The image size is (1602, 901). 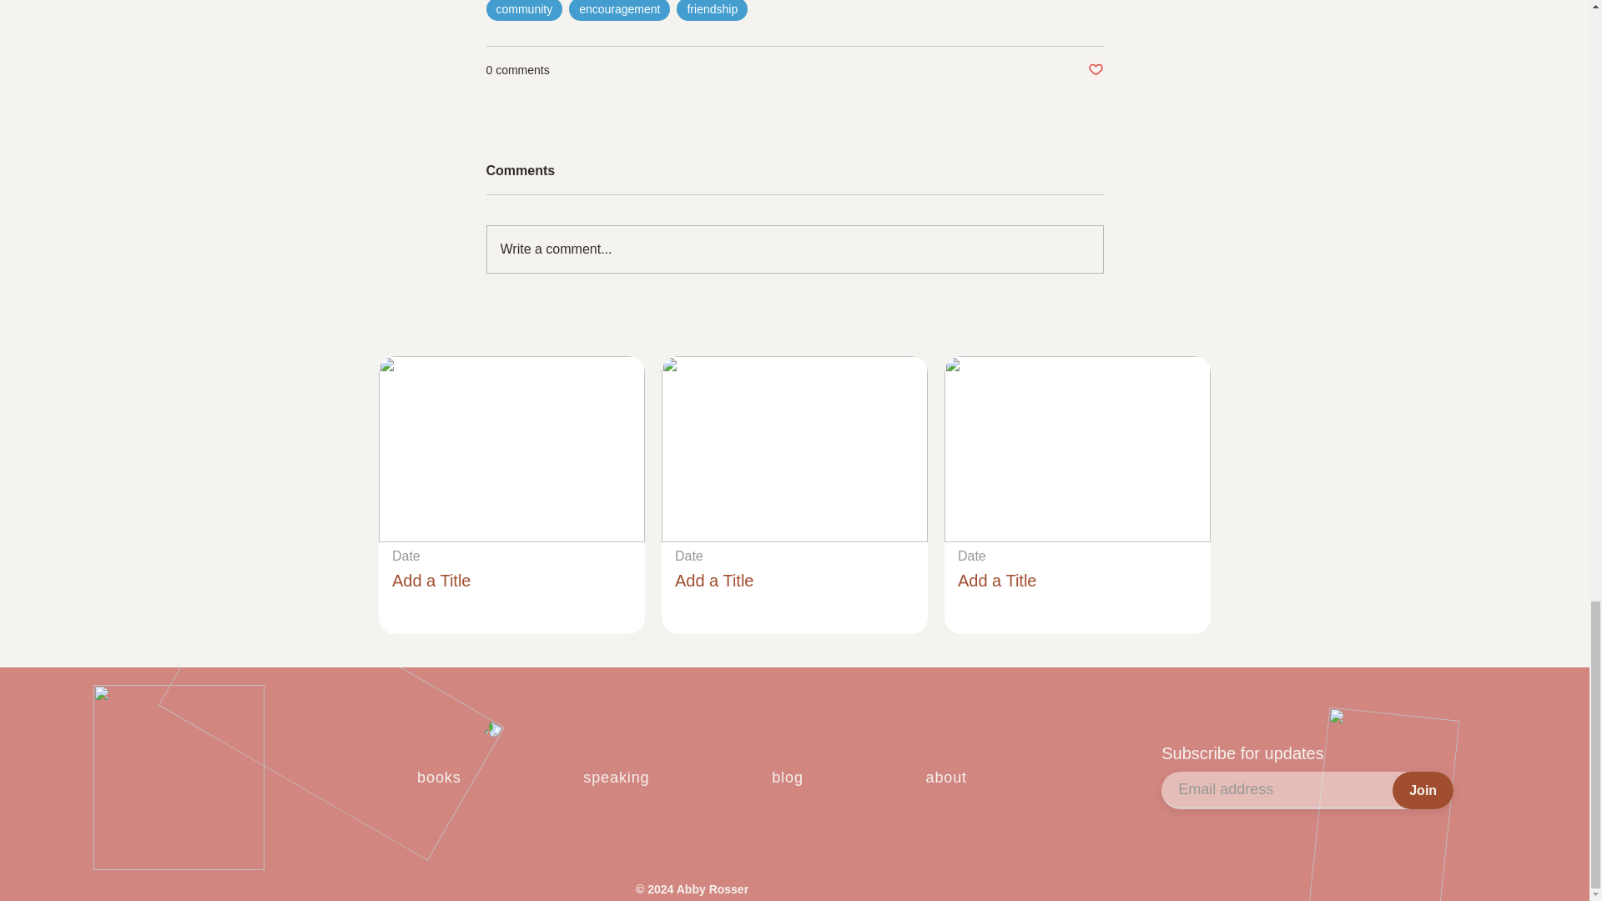 What do you see at coordinates (439, 778) in the screenshot?
I see `books` at bounding box center [439, 778].